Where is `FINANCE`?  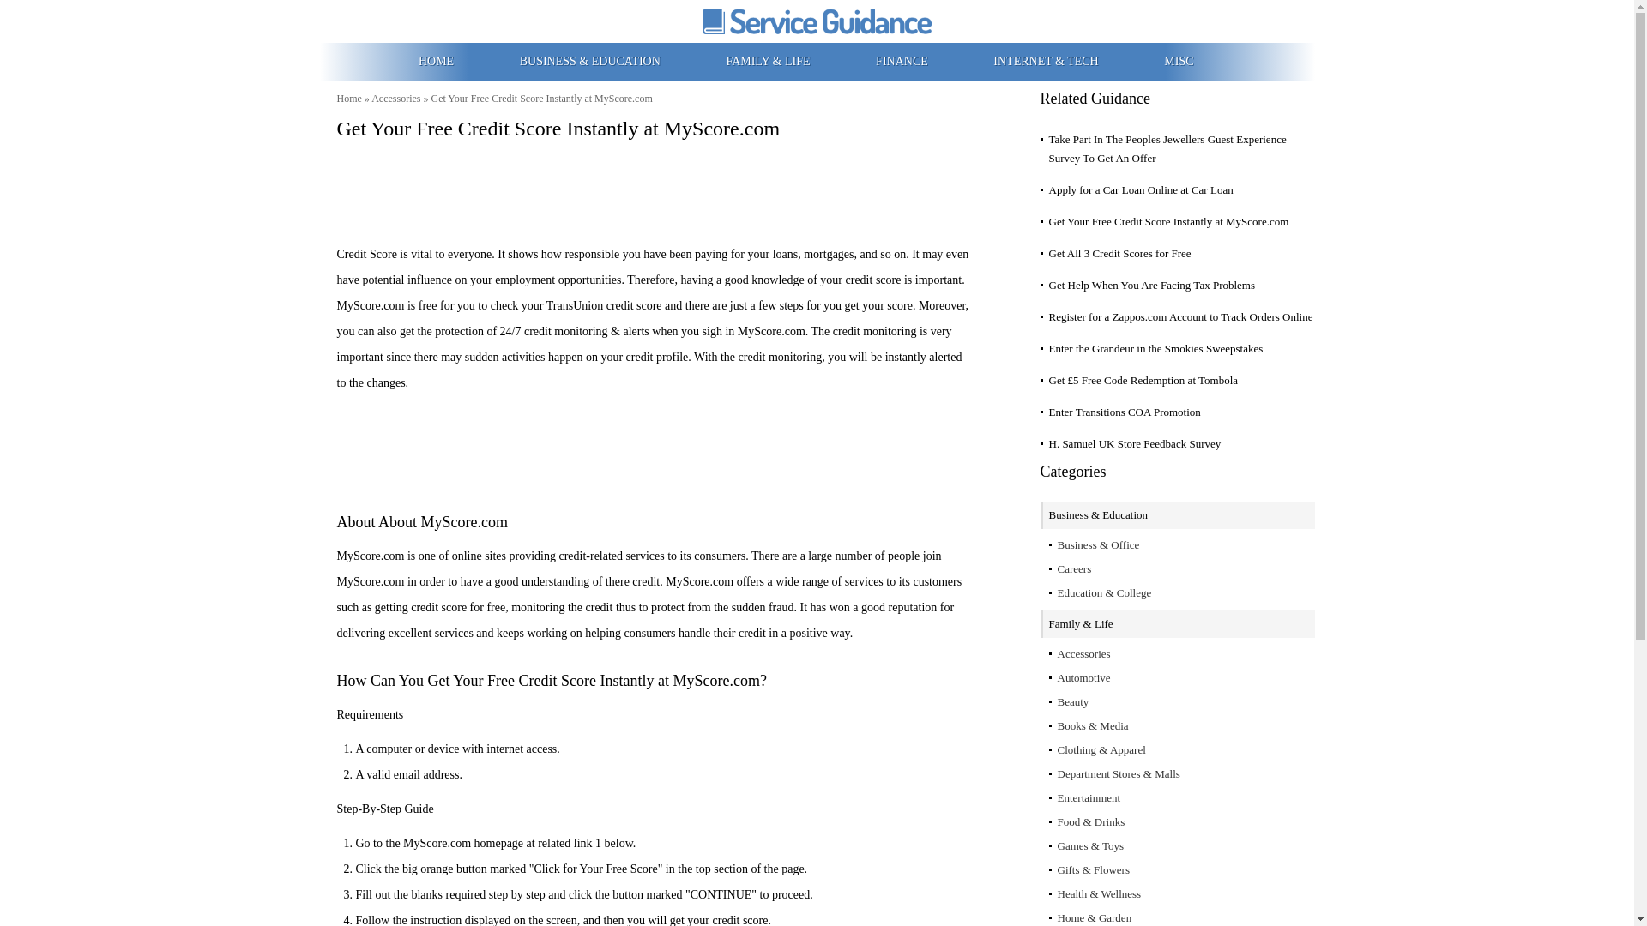 FINANCE is located at coordinates (902, 60).